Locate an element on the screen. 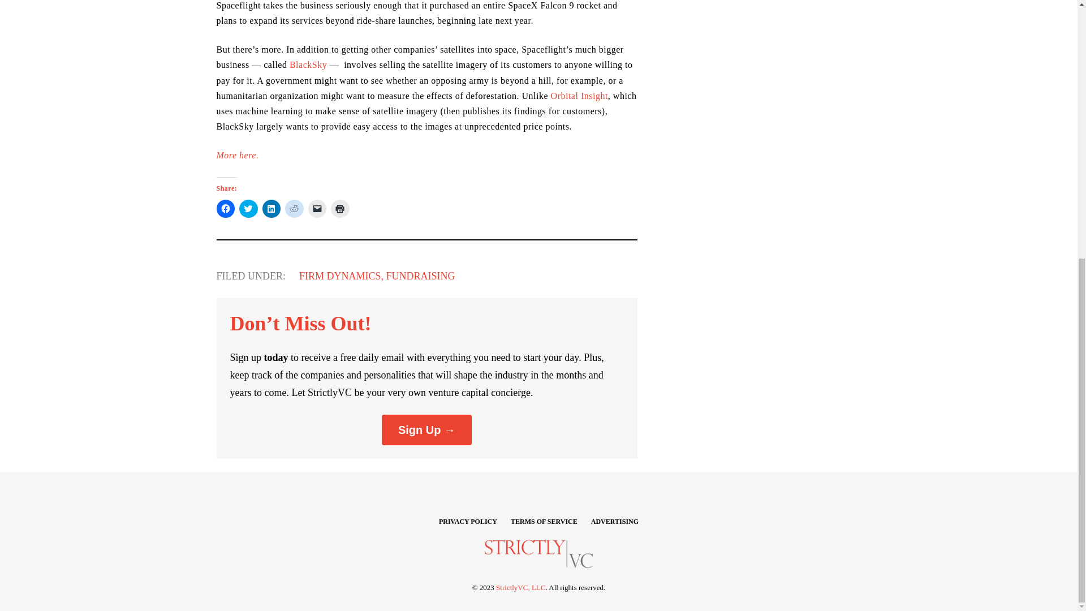 Image resolution: width=1086 pixels, height=611 pixels. TERMS OF SERVICE is located at coordinates (544, 522).